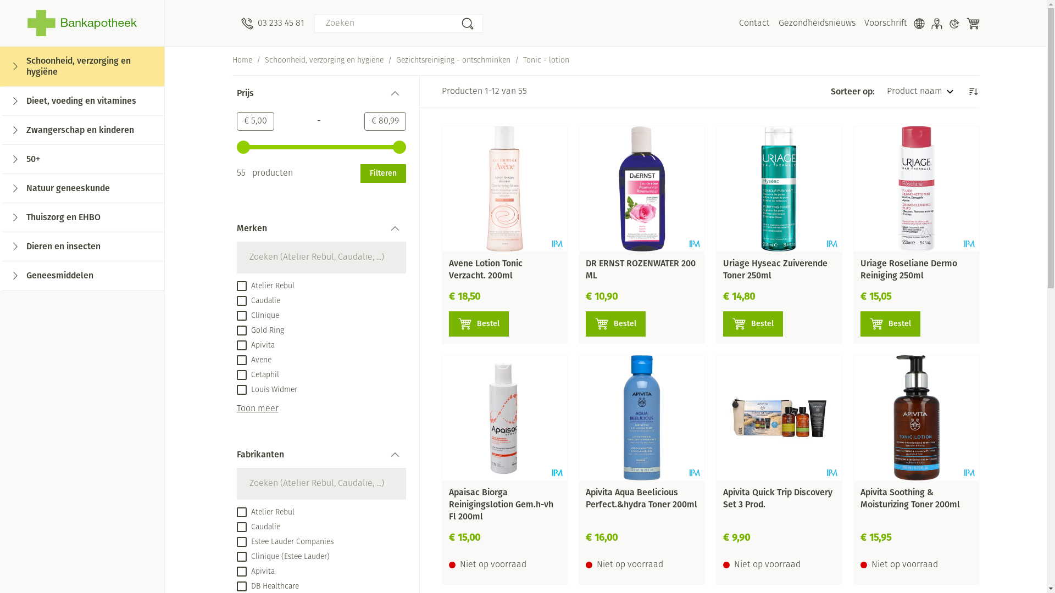 This screenshot has width=1055, height=593. What do you see at coordinates (936, 24) in the screenshot?
I see `Klant menu` at bounding box center [936, 24].